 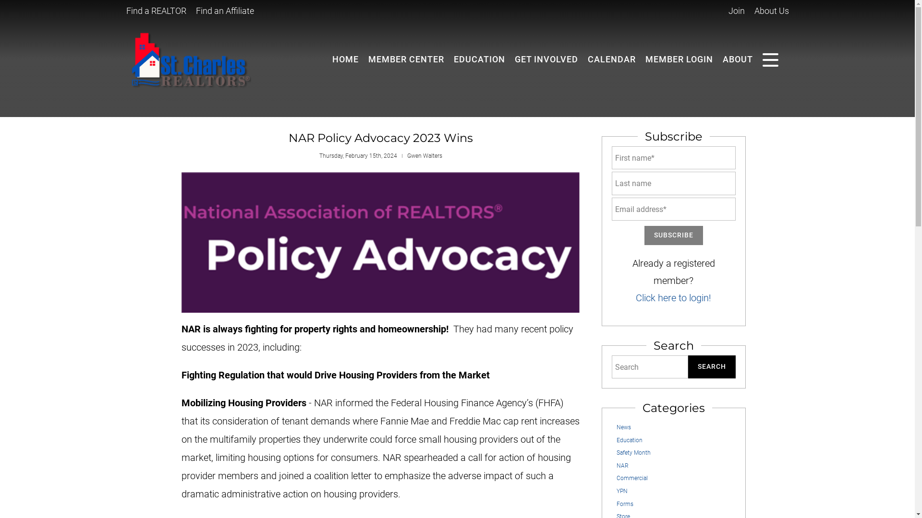 I want to click on MEMBER CENTER, so click(x=405, y=59).